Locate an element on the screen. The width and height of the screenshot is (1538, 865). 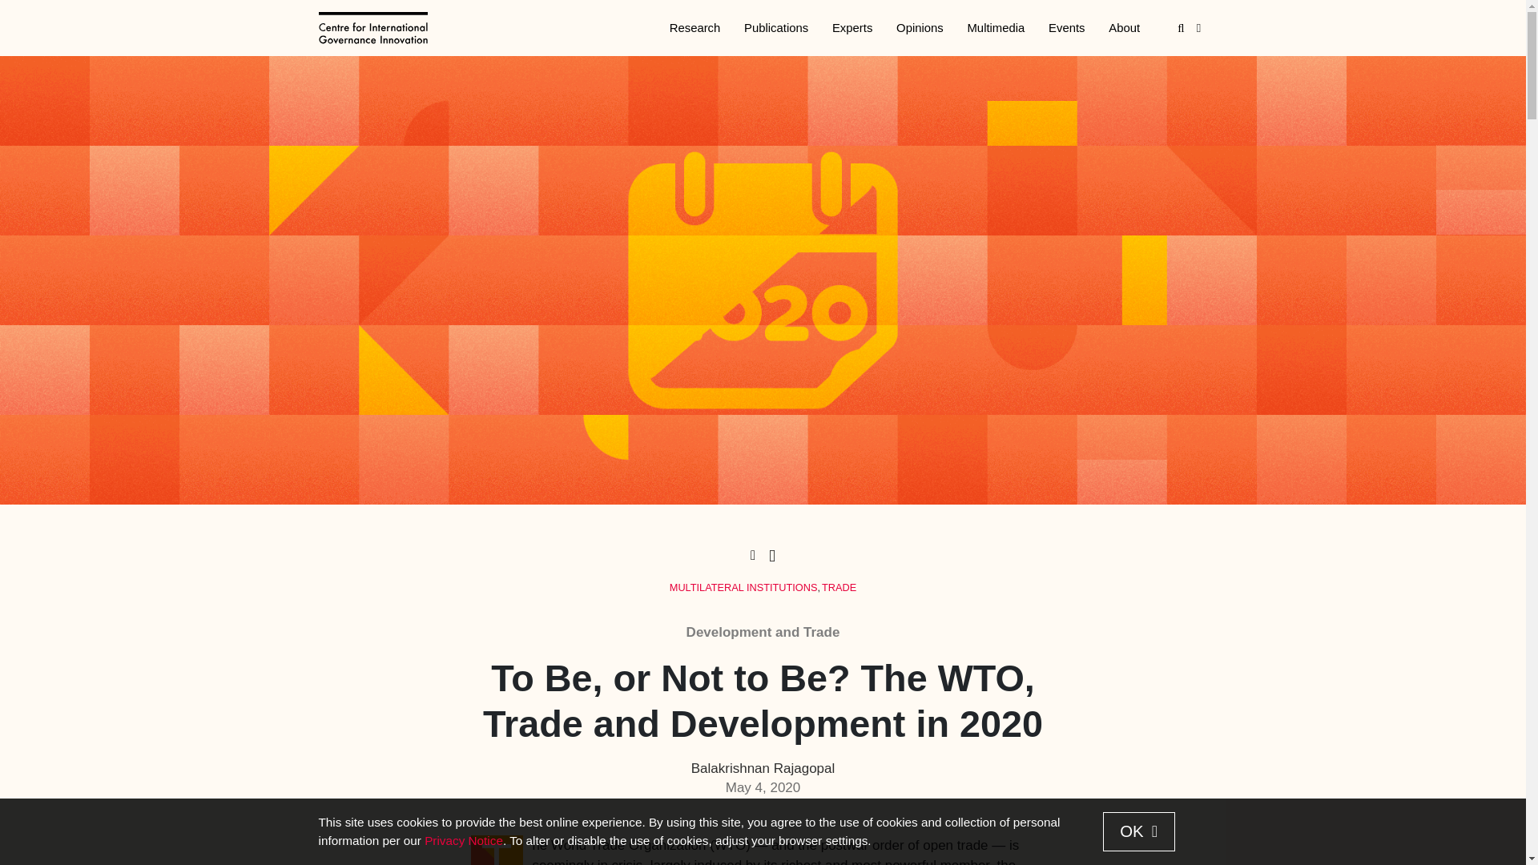
Research is located at coordinates (695, 29).